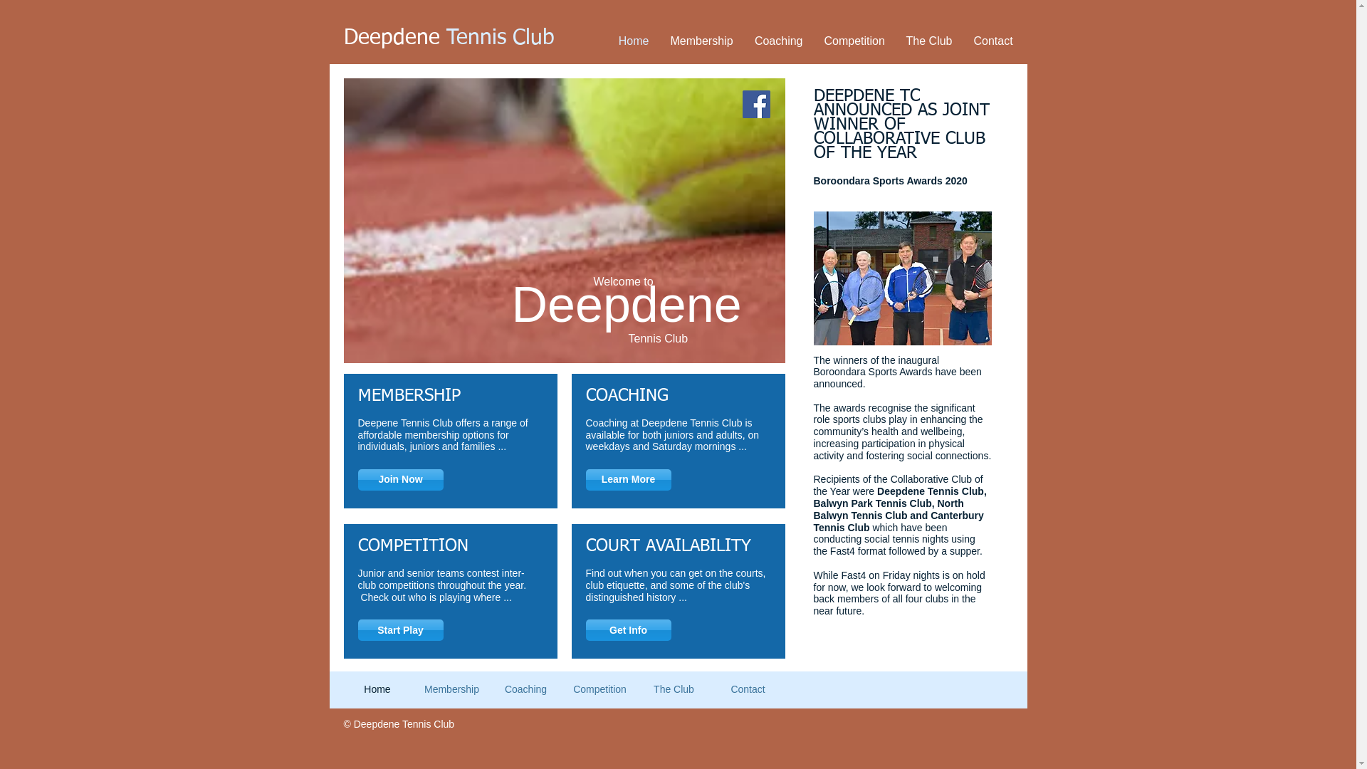 The width and height of the screenshot is (1367, 769). Describe the element at coordinates (628, 630) in the screenshot. I see `Get Info` at that location.